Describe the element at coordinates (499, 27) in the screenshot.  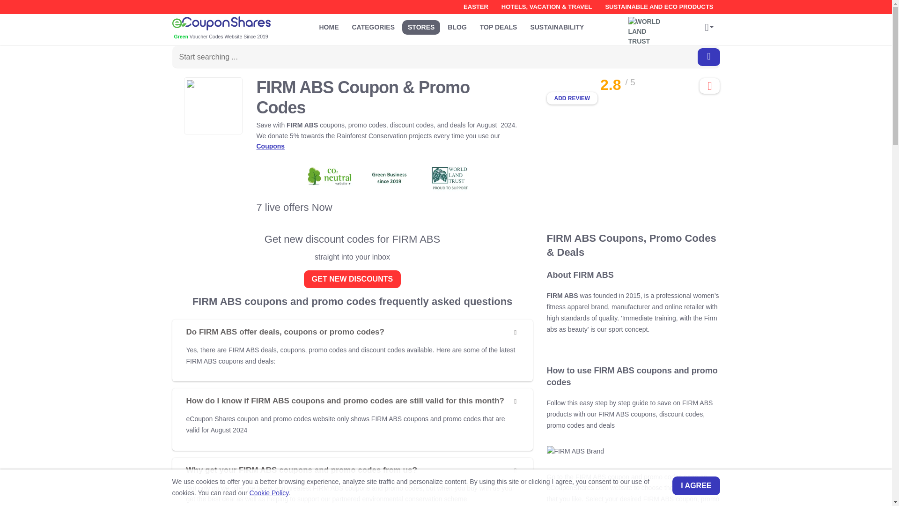
I see `TOP DEALS` at that location.